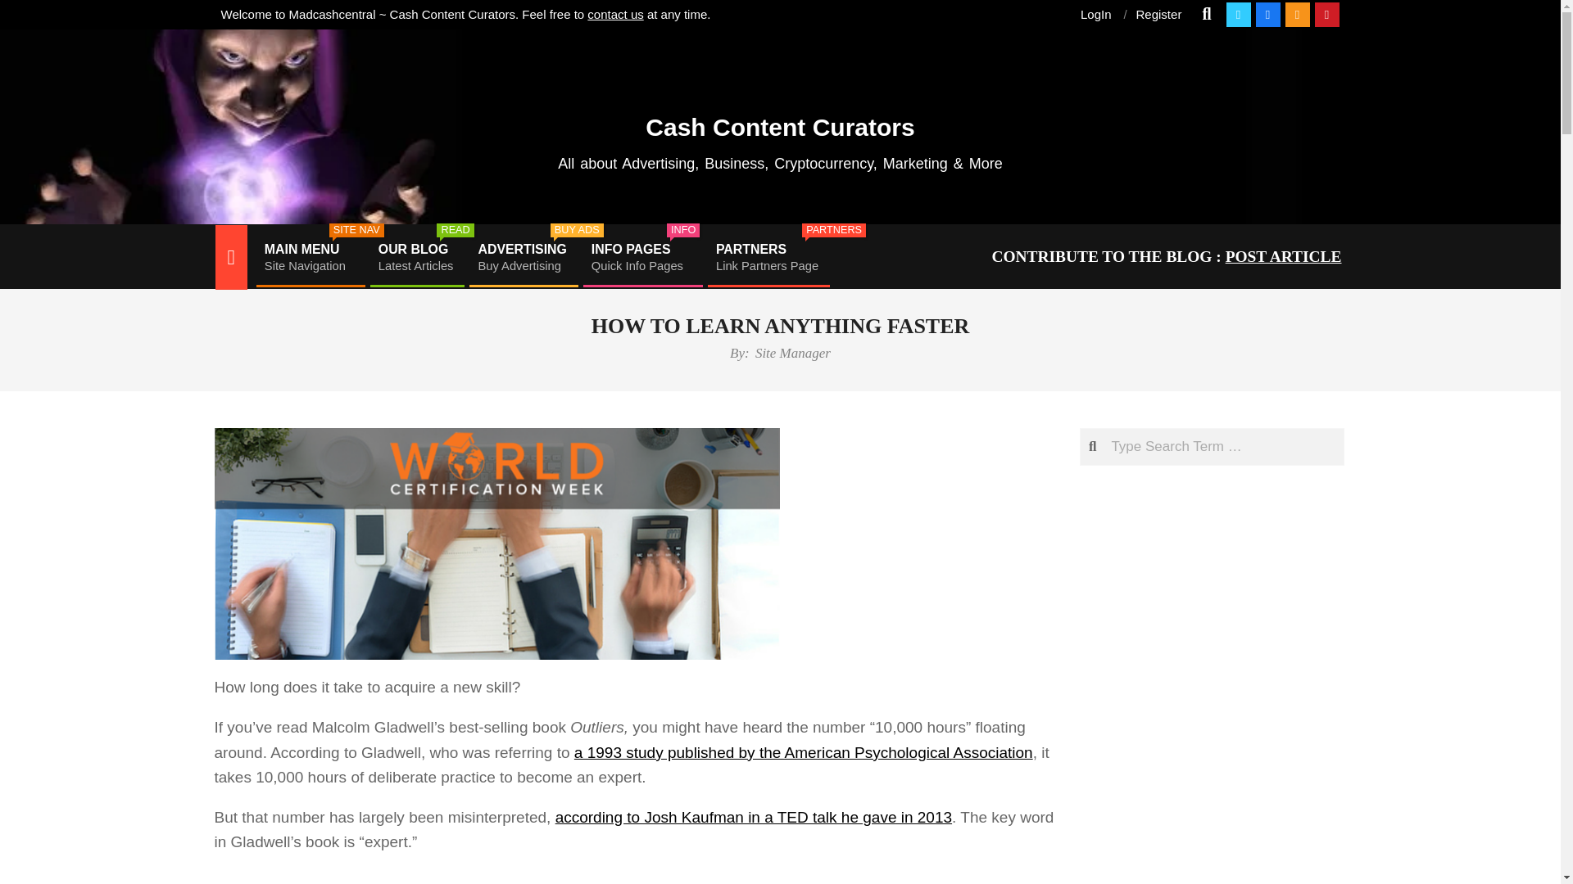  Describe the element at coordinates (641, 257) in the screenshot. I see `LogIn` at that location.